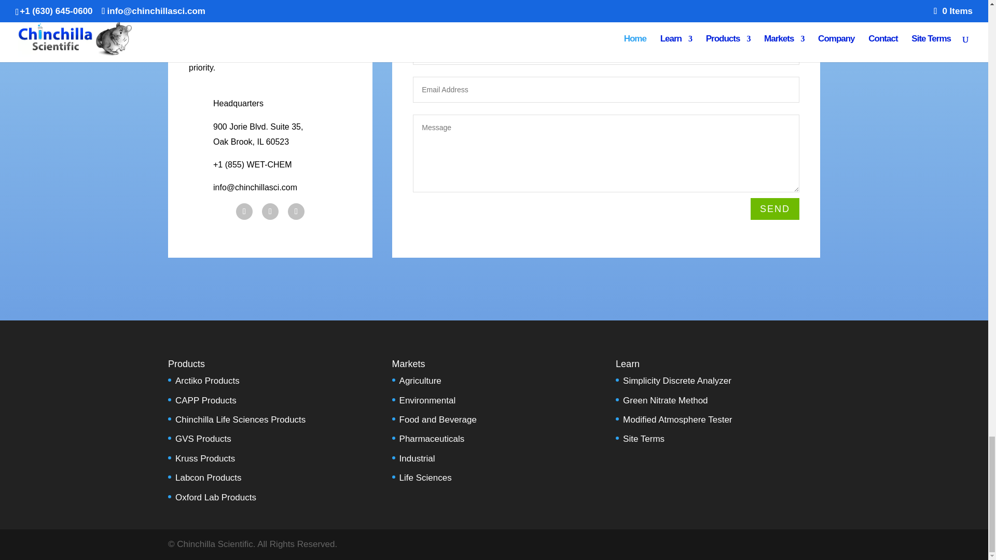 This screenshot has width=996, height=560. What do you see at coordinates (270, 212) in the screenshot?
I see `Follow on X` at bounding box center [270, 212].